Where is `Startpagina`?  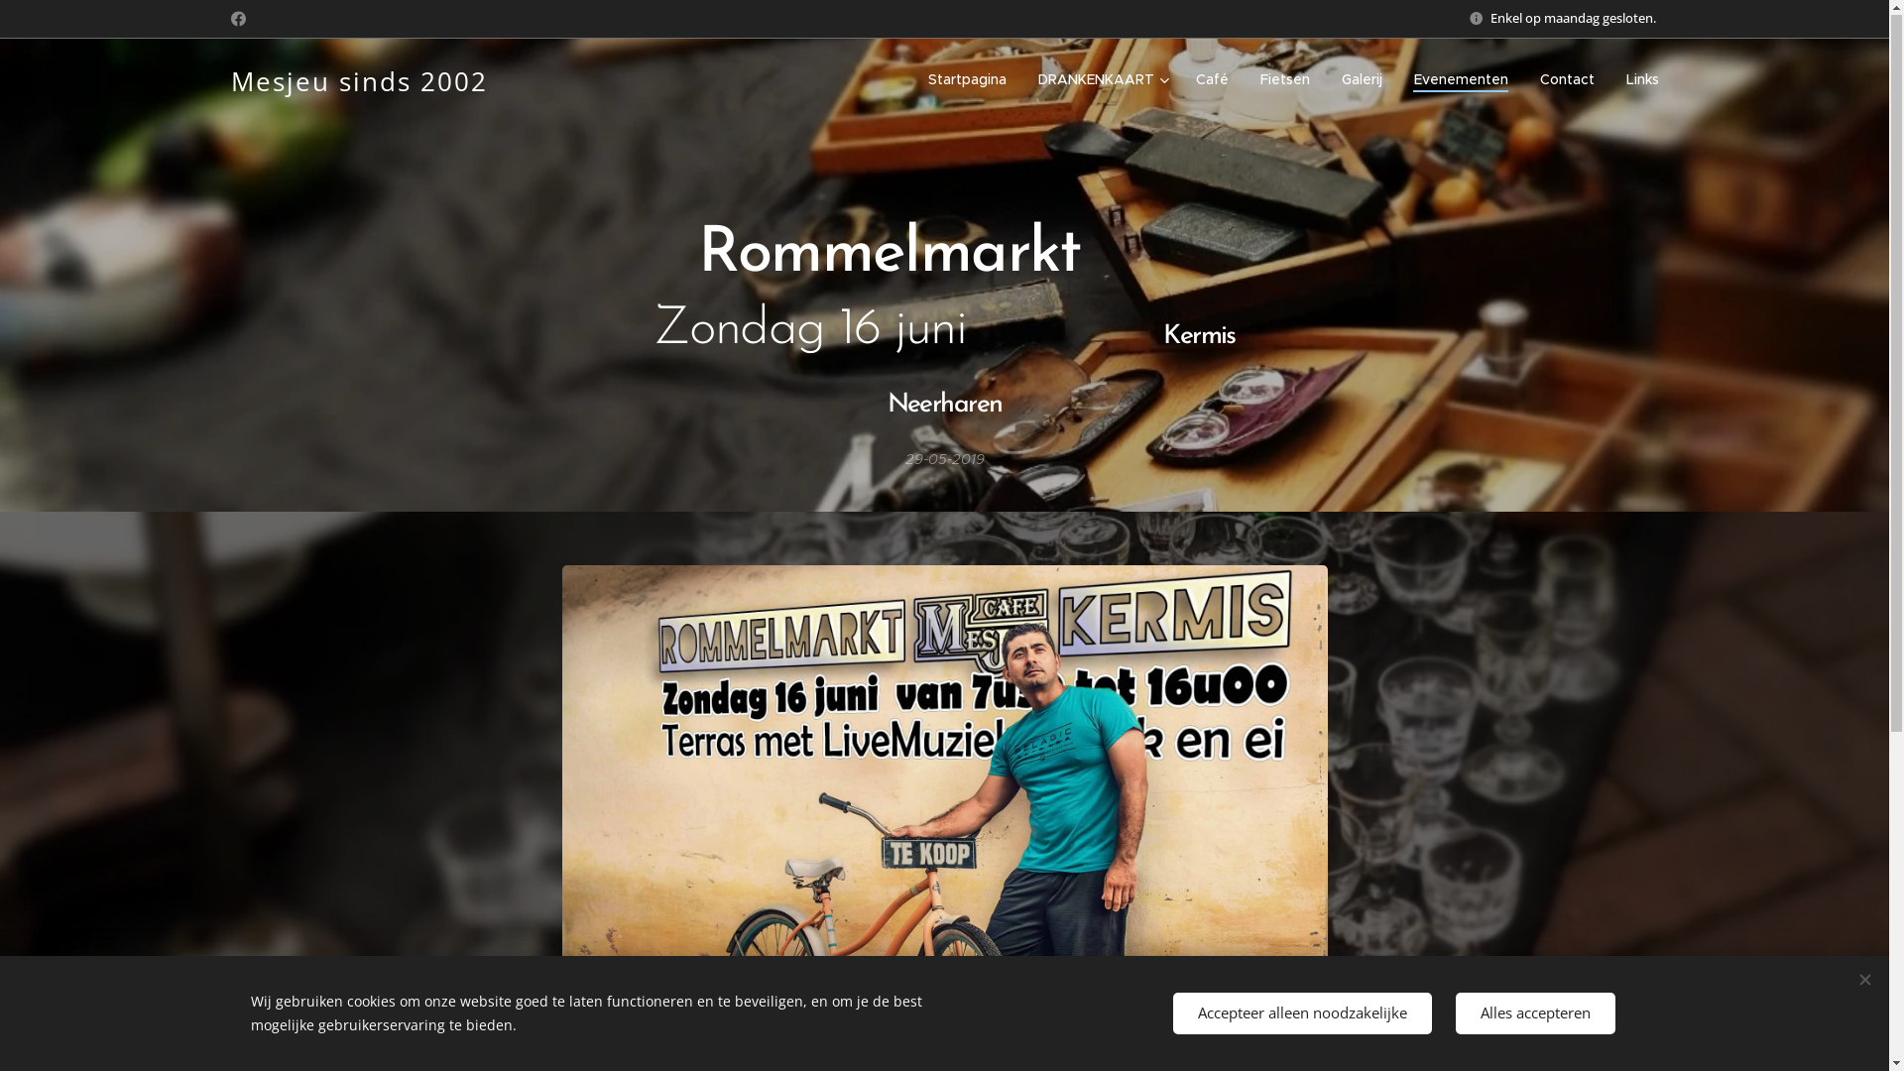
Startpagina is located at coordinates (972, 80).